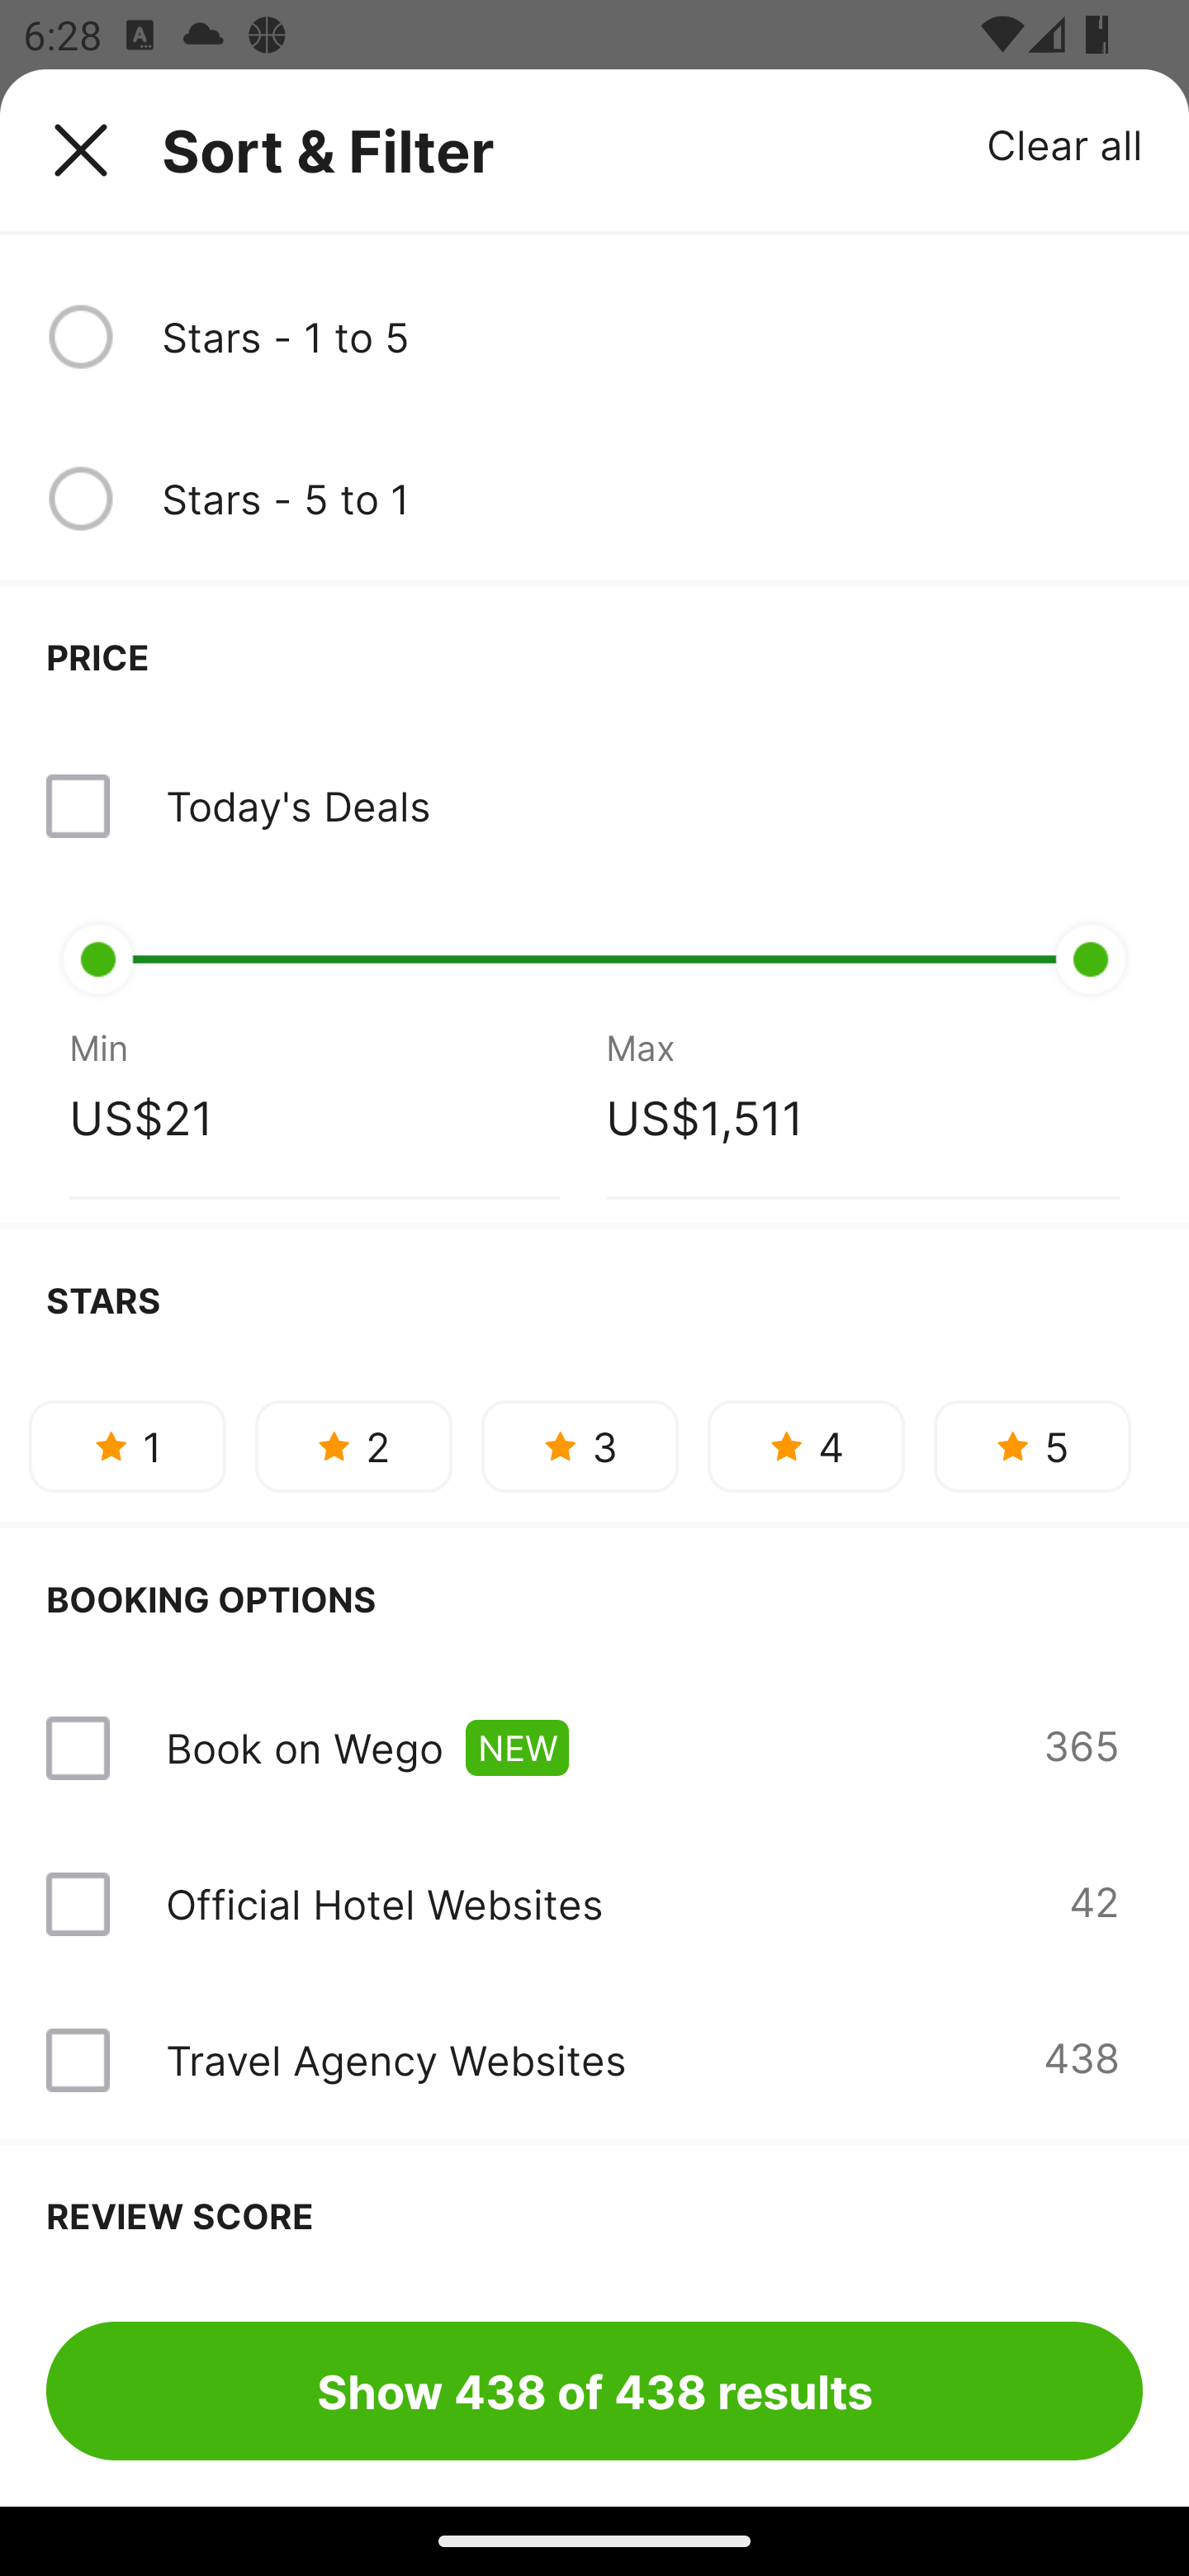 The height and width of the screenshot is (2576, 1189). What do you see at coordinates (651, 337) in the screenshot?
I see `Stars - 1 to 5` at bounding box center [651, 337].